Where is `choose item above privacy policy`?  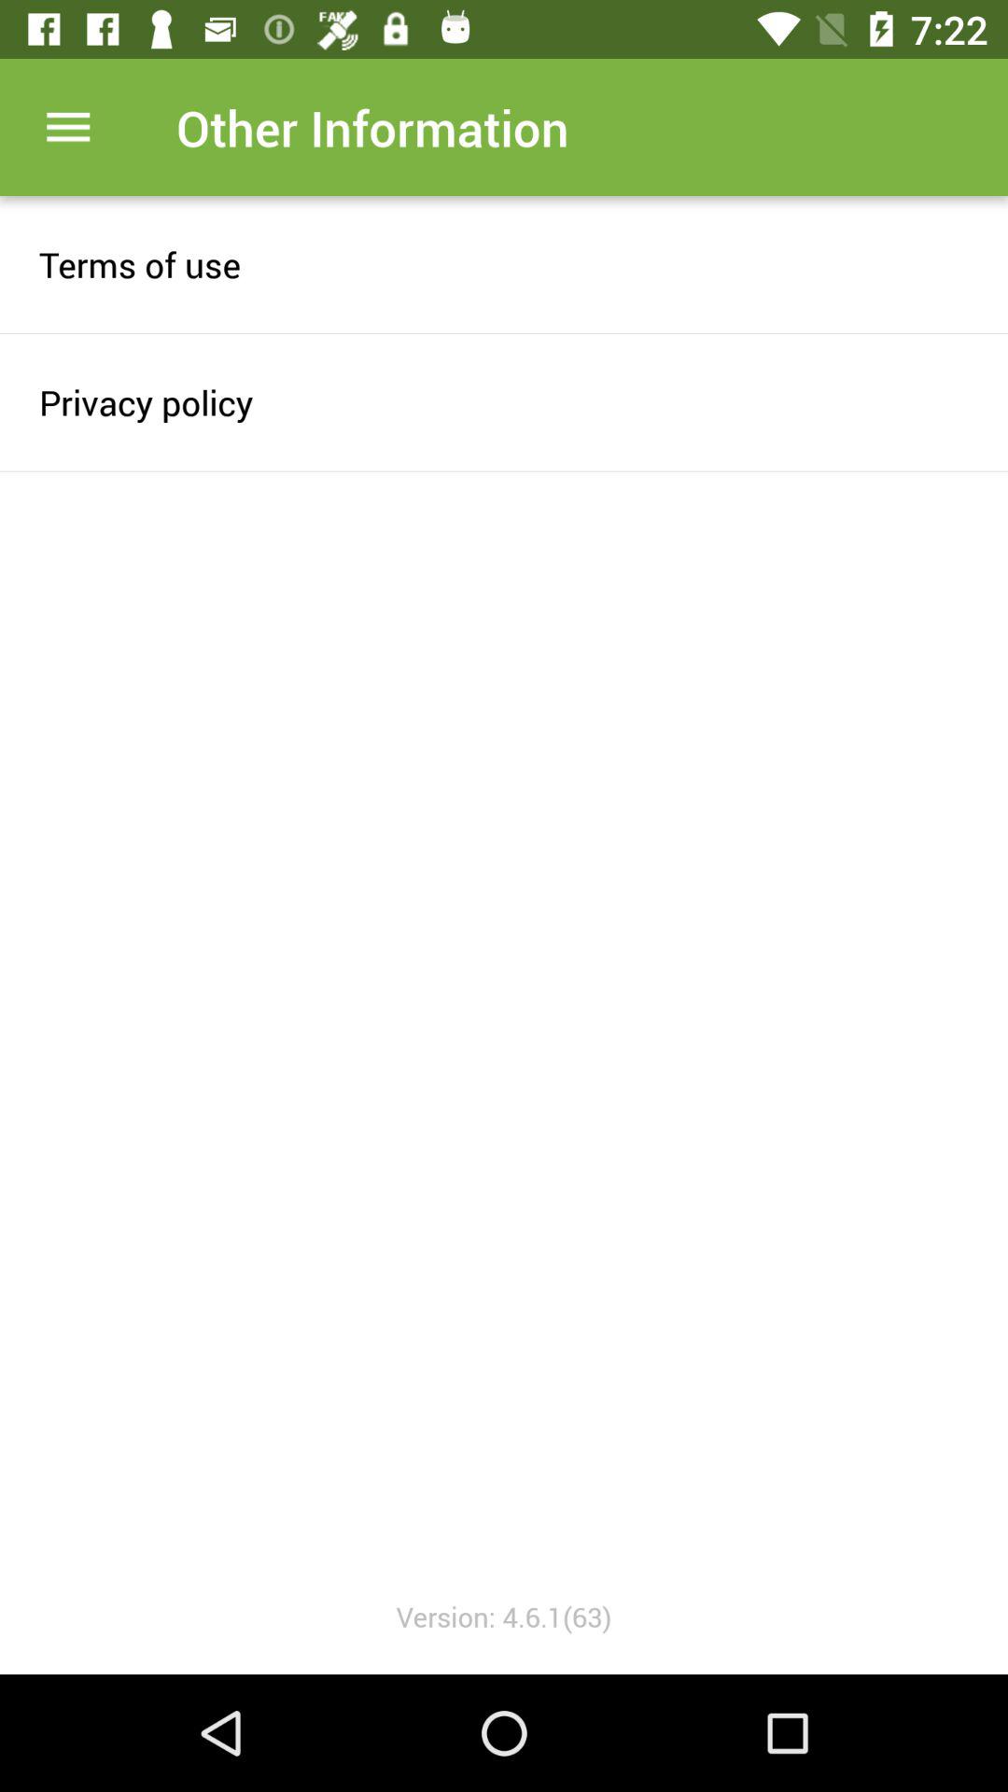 choose item above privacy policy is located at coordinates (504, 264).